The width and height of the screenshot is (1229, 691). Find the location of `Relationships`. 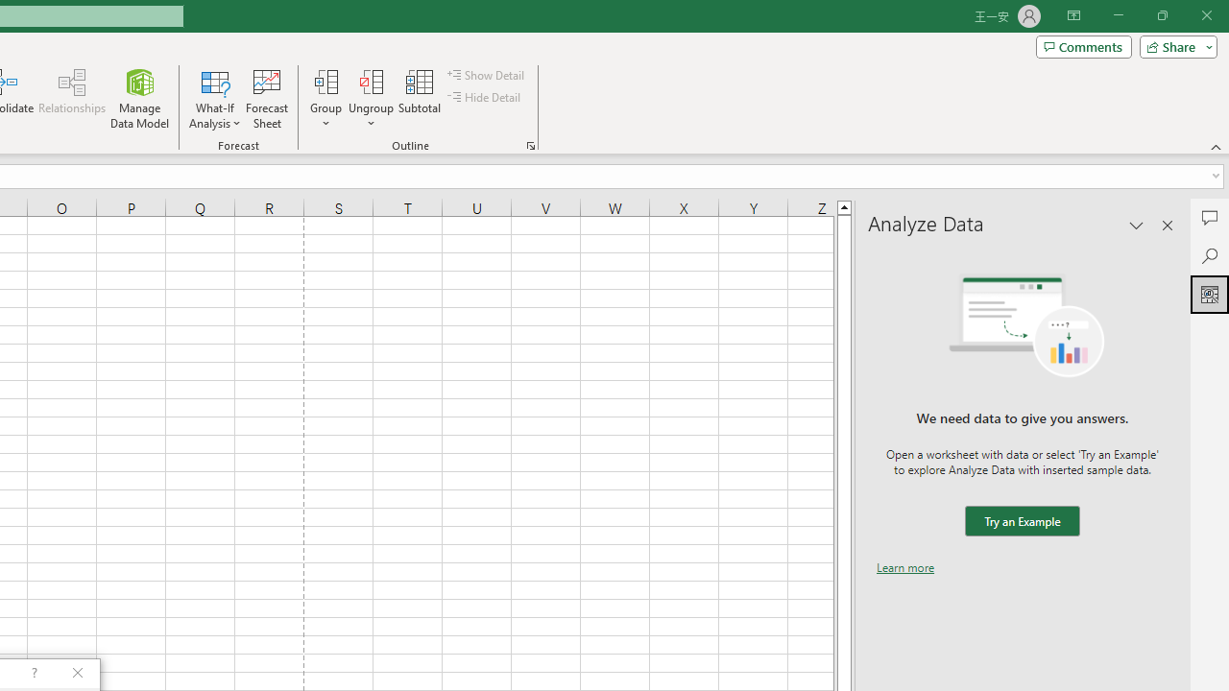

Relationships is located at coordinates (72, 98).